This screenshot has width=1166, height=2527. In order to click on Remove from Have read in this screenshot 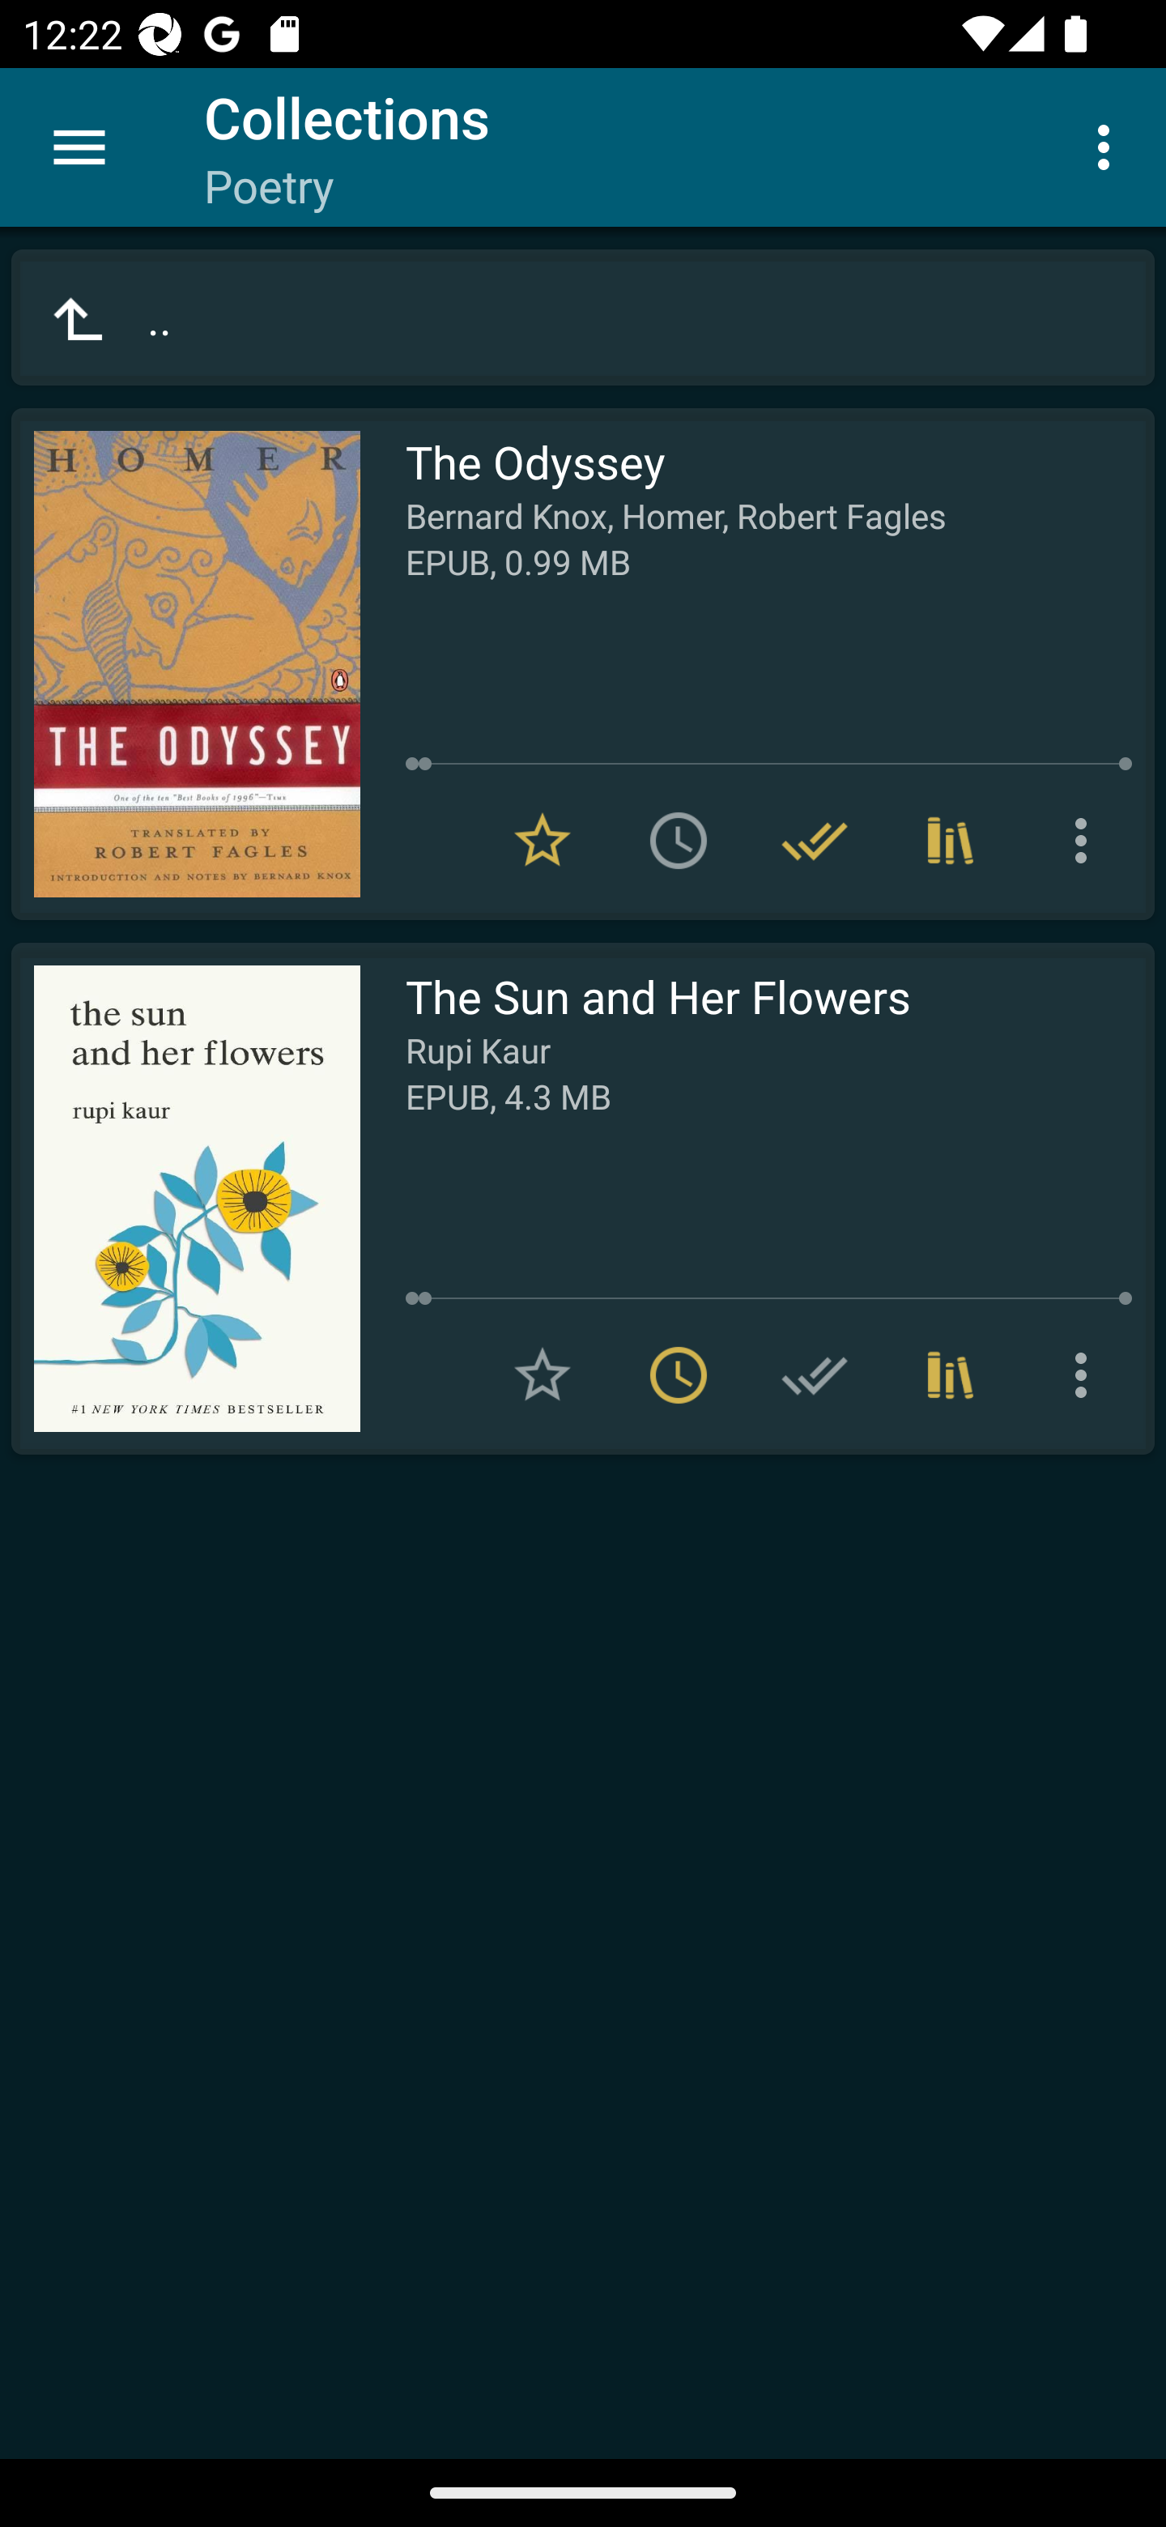, I will do `click(815, 841)`.